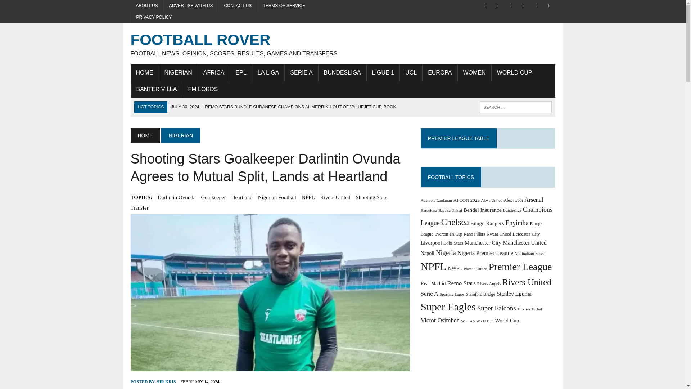  I want to click on NPFL, so click(308, 197).